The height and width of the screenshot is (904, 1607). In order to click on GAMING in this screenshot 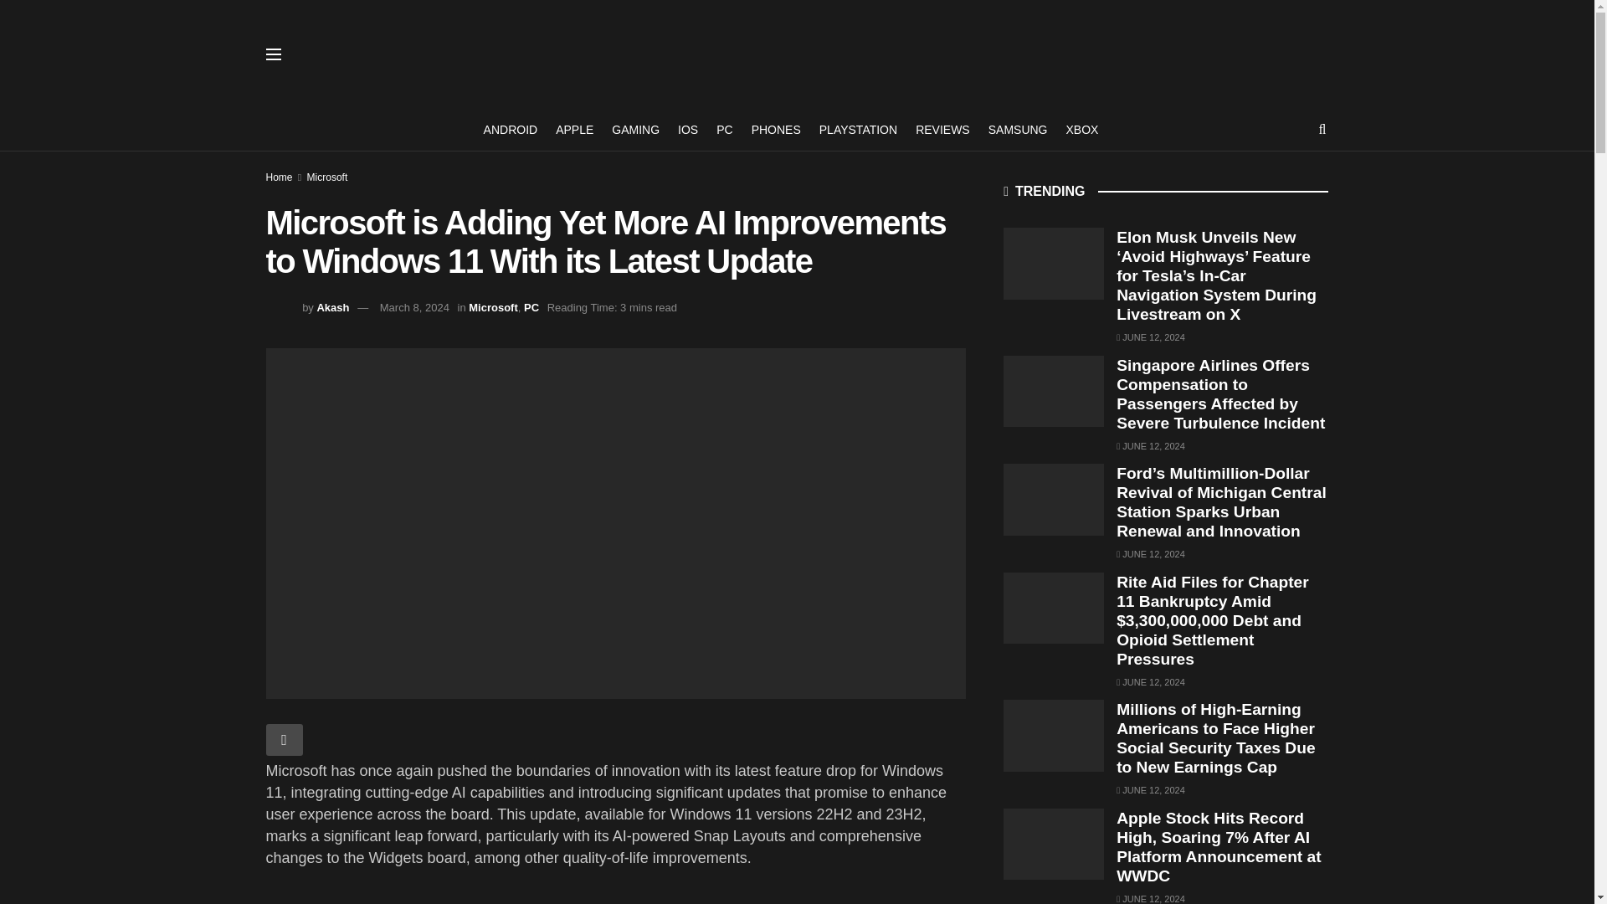, I will do `click(635, 129)`.